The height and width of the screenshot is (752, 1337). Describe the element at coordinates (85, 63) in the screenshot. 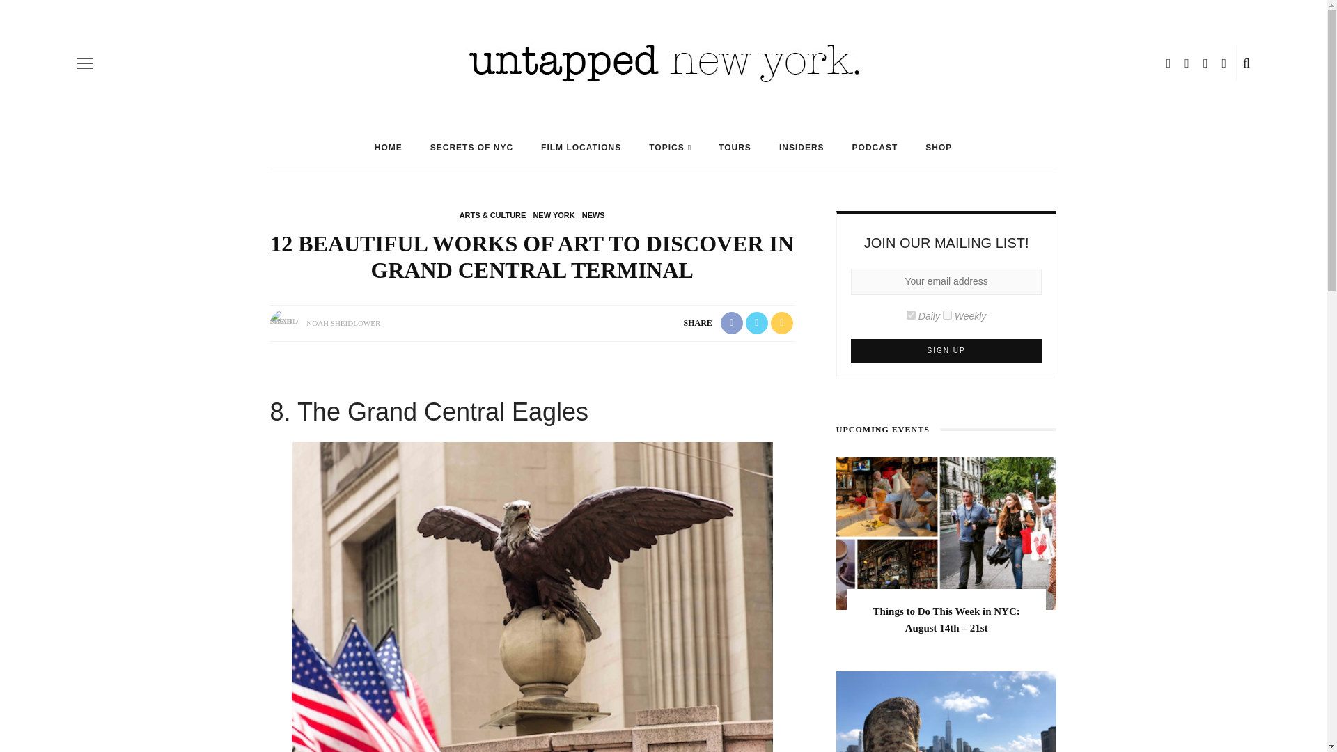

I see `off canvas button` at that location.